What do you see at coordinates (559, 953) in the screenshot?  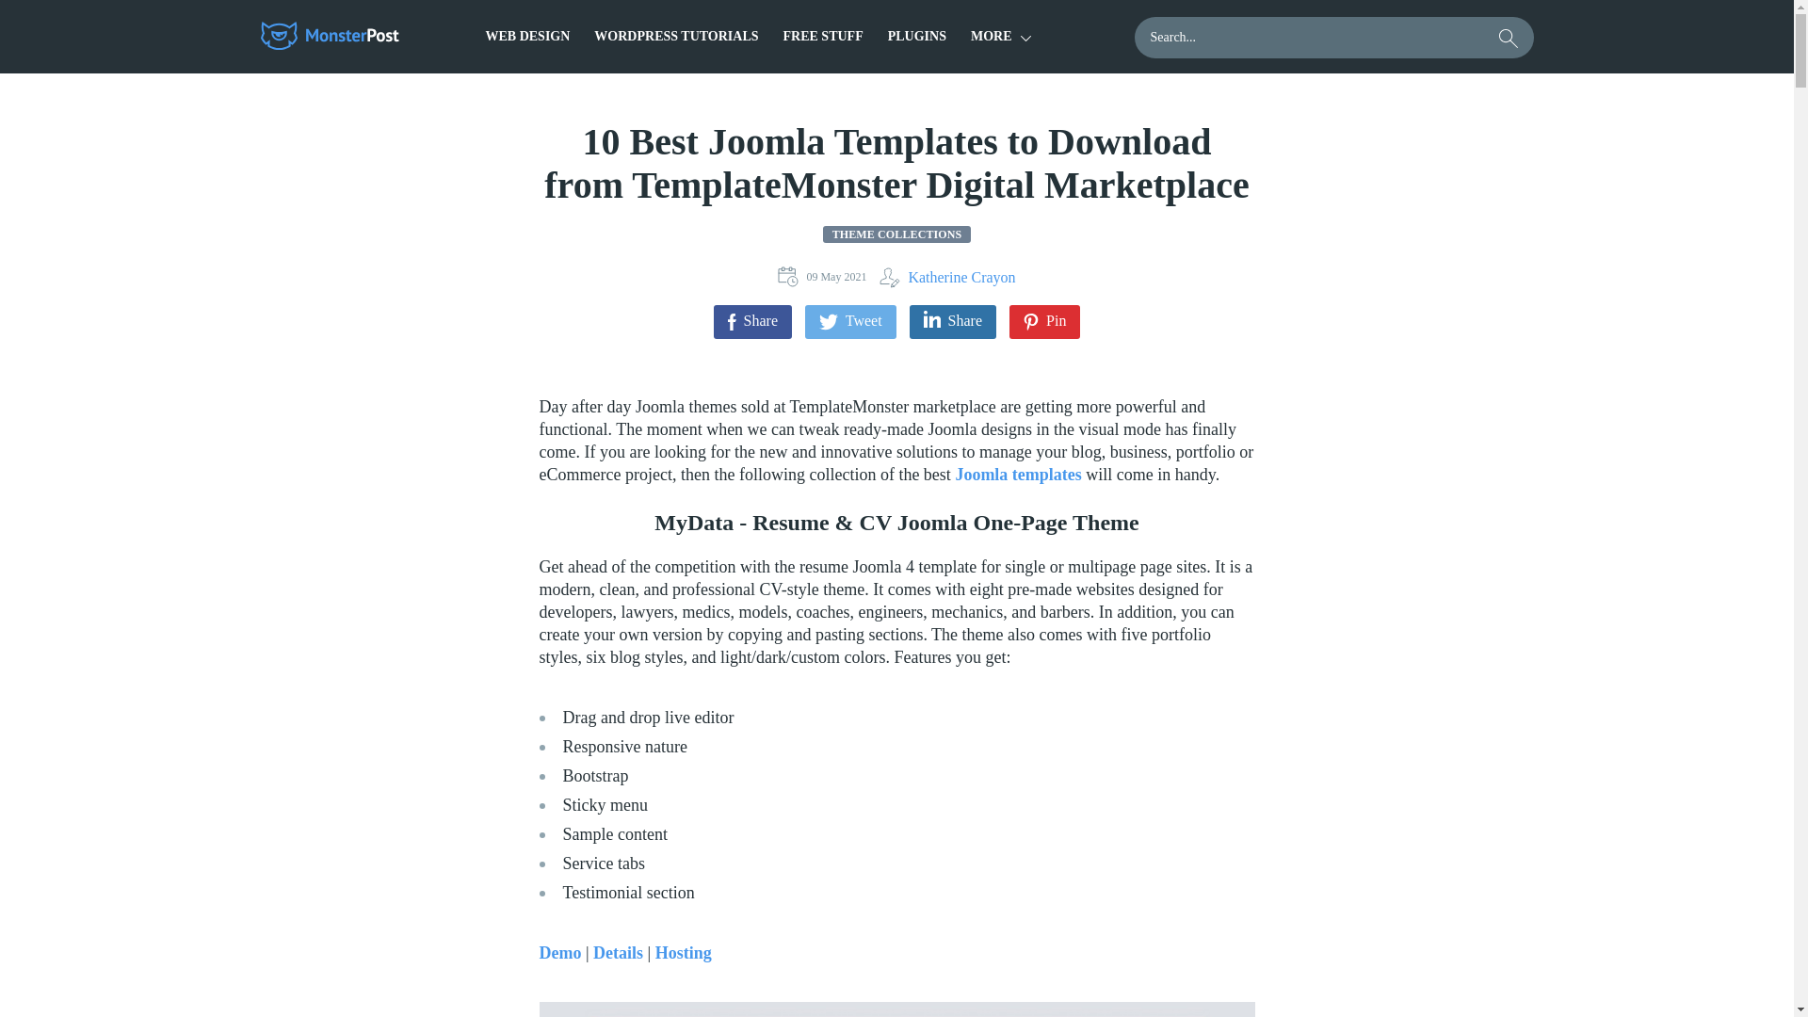 I see `Demo` at bounding box center [559, 953].